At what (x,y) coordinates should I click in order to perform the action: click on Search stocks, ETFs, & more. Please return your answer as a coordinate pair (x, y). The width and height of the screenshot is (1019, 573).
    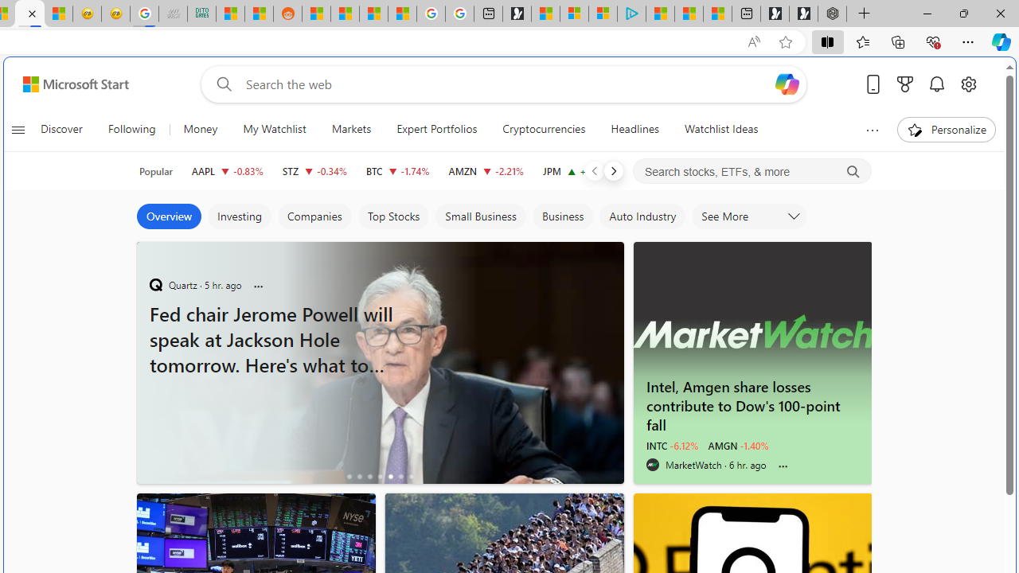
    Looking at the image, I should click on (753, 172).